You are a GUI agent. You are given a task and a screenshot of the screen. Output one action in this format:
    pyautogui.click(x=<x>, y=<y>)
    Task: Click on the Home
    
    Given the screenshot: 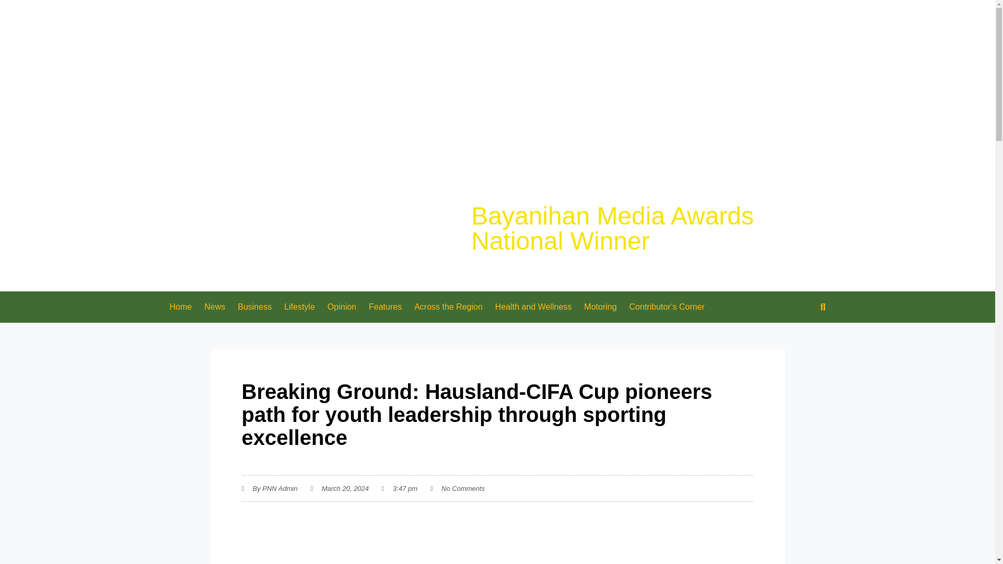 What is the action you would take?
    pyautogui.click(x=180, y=307)
    